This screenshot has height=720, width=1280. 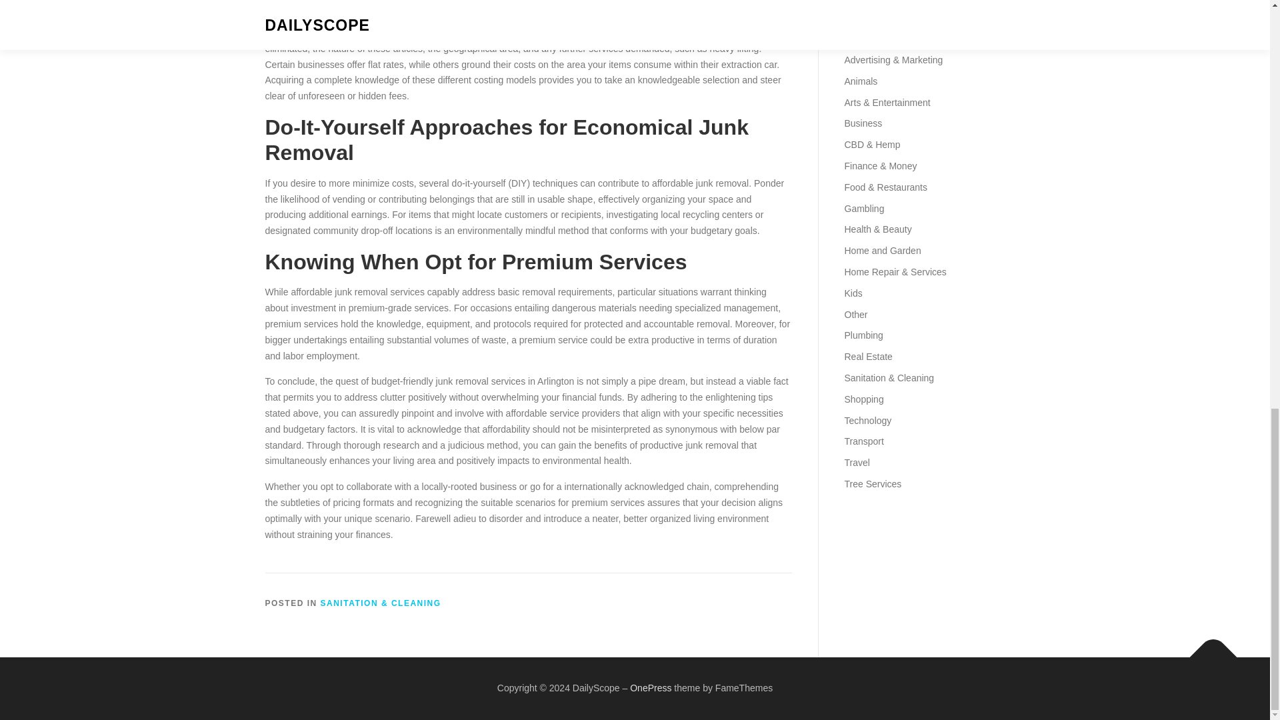 What do you see at coordinates (1207, 650) in the screenshot?
I see `Back To Top` at bounding box center [1207, 650].